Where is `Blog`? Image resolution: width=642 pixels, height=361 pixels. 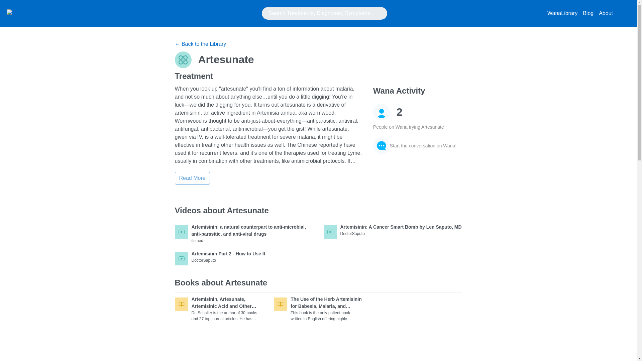 Blog is located at coordinates (588, 13).